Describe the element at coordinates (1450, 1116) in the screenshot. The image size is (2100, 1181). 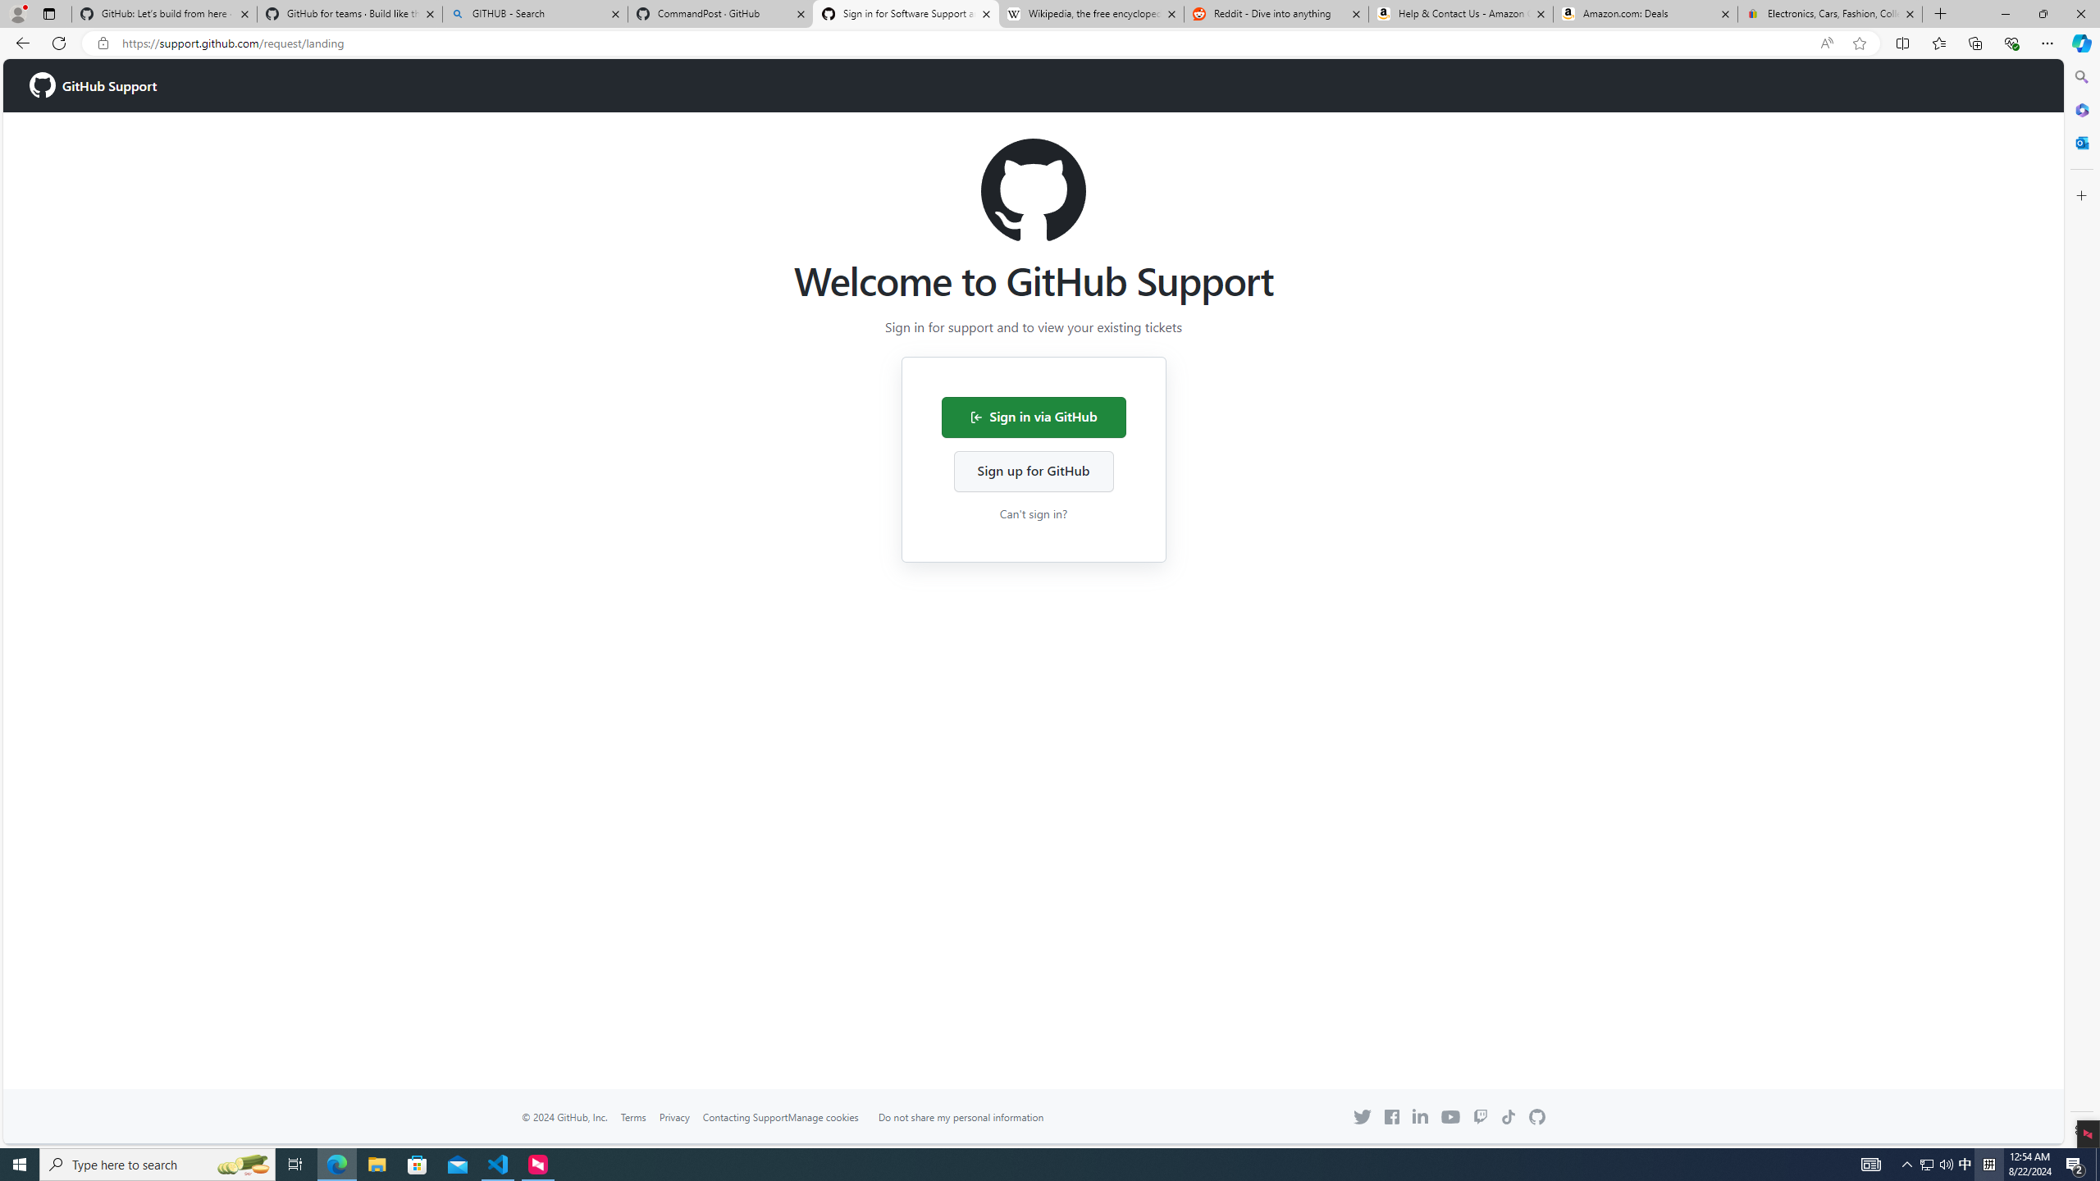
I see `GitHub on YouTube` at that location.